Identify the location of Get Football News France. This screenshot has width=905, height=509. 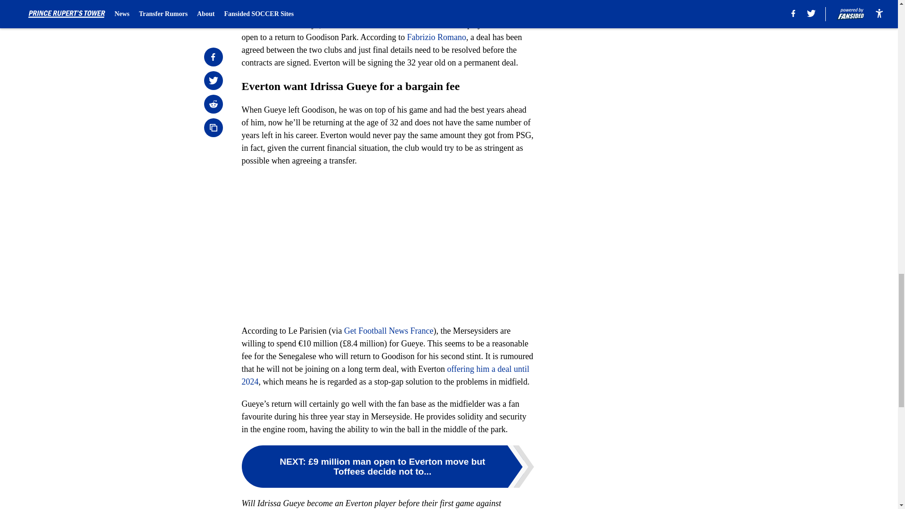
(388, 331).